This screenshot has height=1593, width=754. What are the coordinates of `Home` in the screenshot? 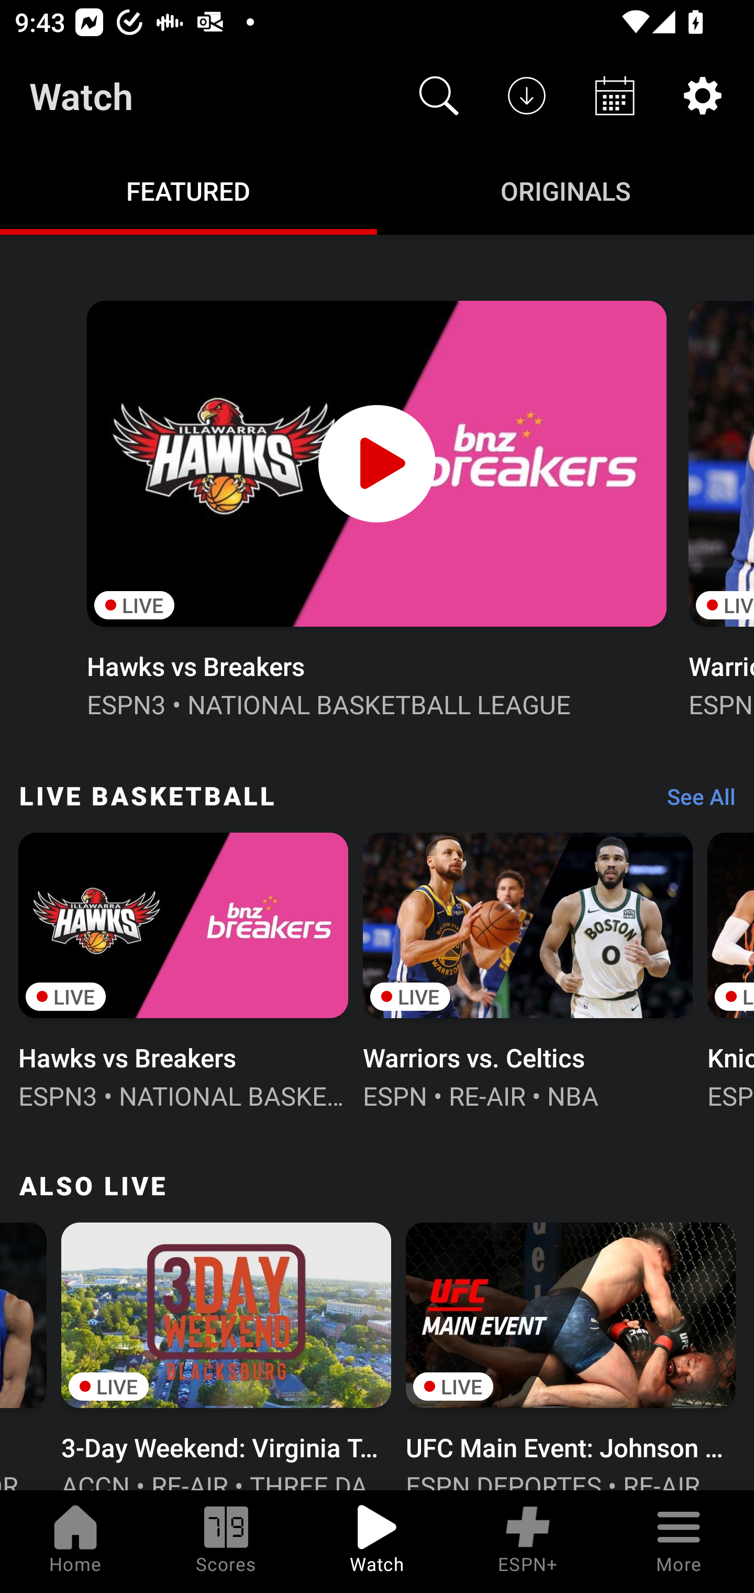 It's located at (75, 1542).